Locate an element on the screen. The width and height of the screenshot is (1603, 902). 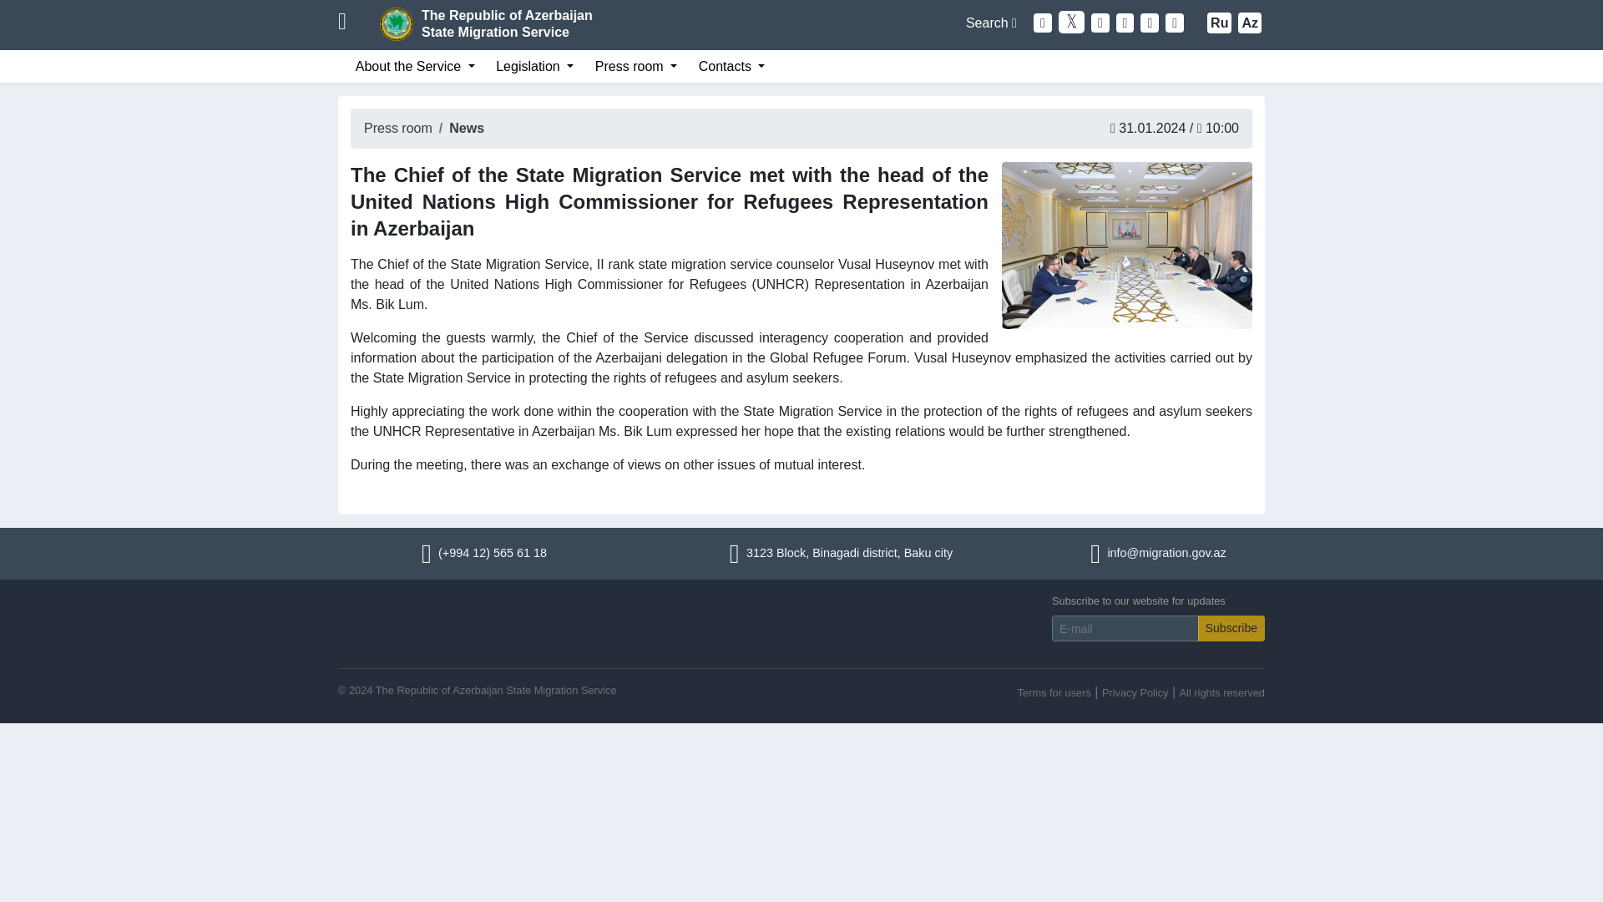
Search is located at coordinates (991, 23).